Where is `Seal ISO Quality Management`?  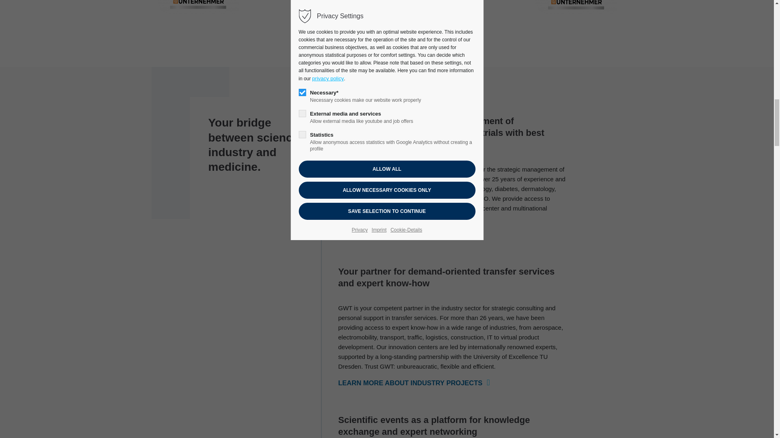 Seal ISO Quality Management is located at coordinates (450, 1).